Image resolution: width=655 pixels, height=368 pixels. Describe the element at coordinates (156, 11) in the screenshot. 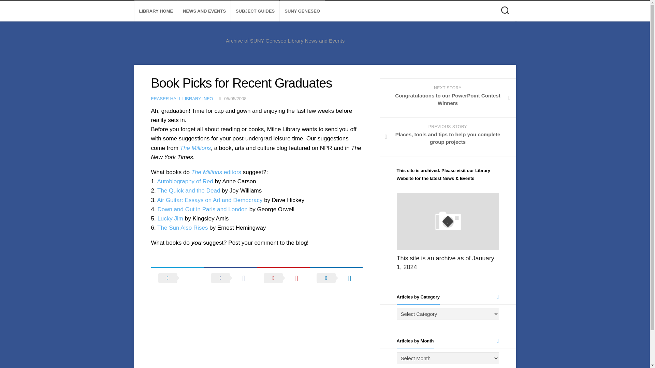

I see `LIBRARY HOME` at that location.